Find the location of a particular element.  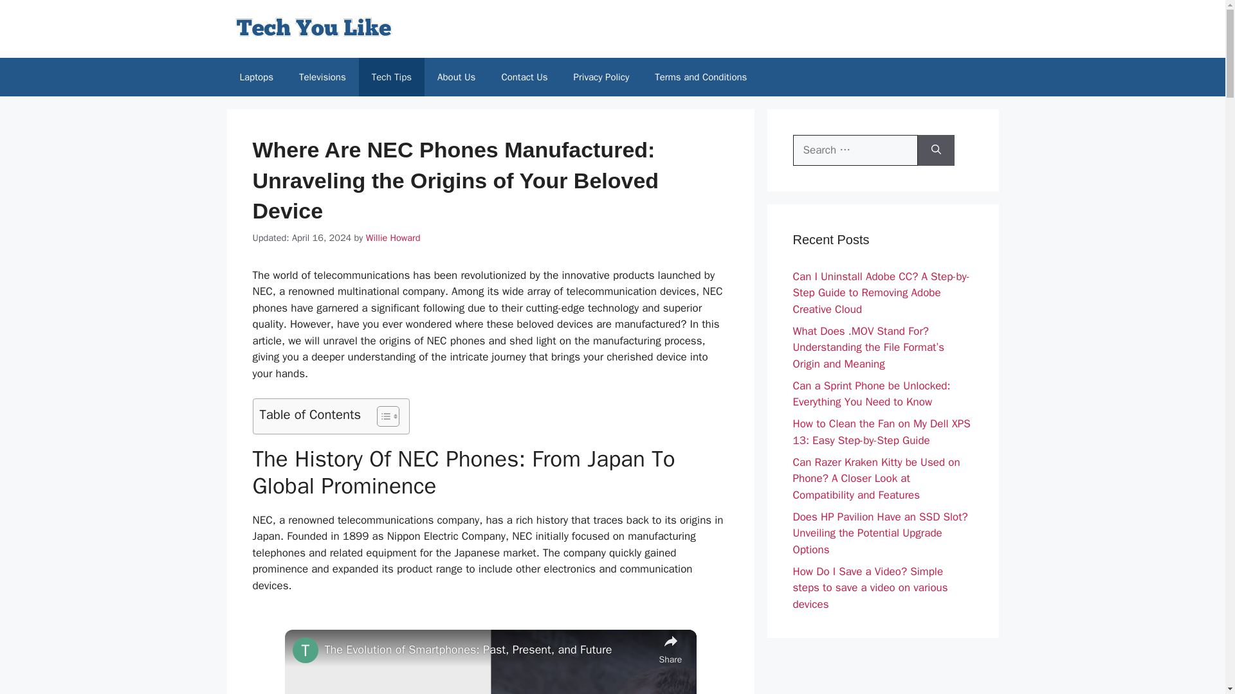

Willie Howard is located at coordinates (393, 238).